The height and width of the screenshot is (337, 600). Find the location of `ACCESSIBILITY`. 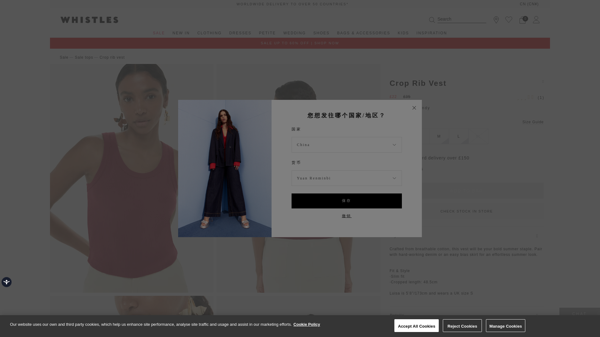

ACCESSIBILITY is located at coordinates (14, 289).